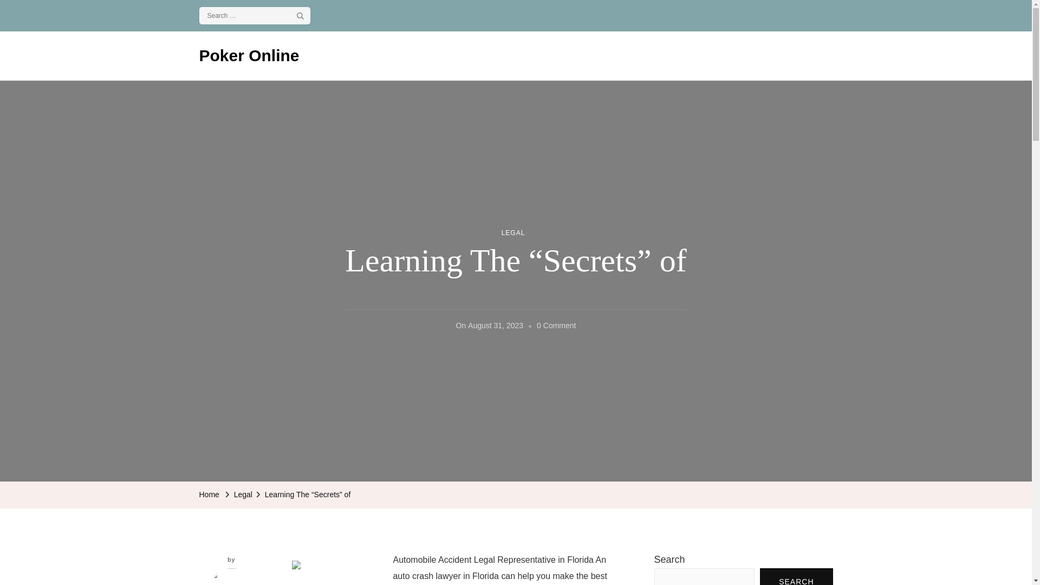 This screenshot has width=1040, height=585. I want to click on LEGAL, so click(513, 233).